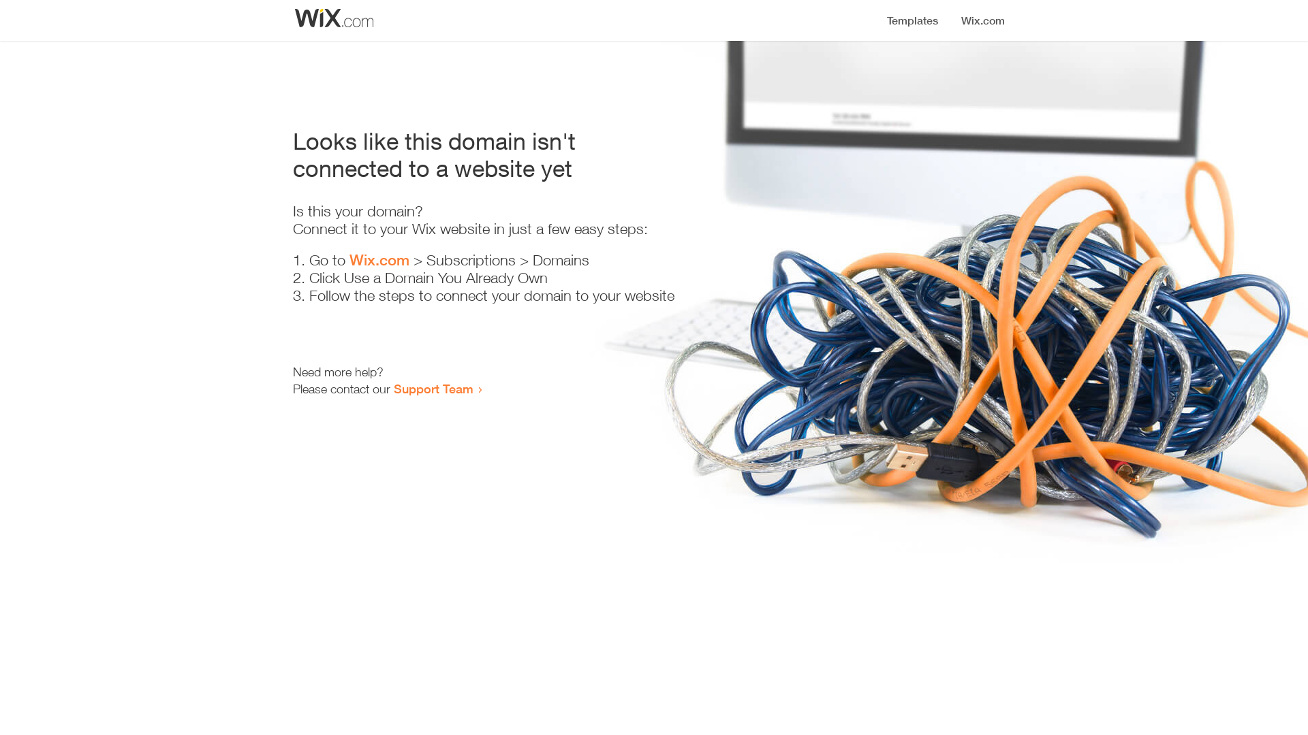  What do you see at coordinates (433, 389) in the screenshot?
I see `Support Team` at bounding box center [433, 389].